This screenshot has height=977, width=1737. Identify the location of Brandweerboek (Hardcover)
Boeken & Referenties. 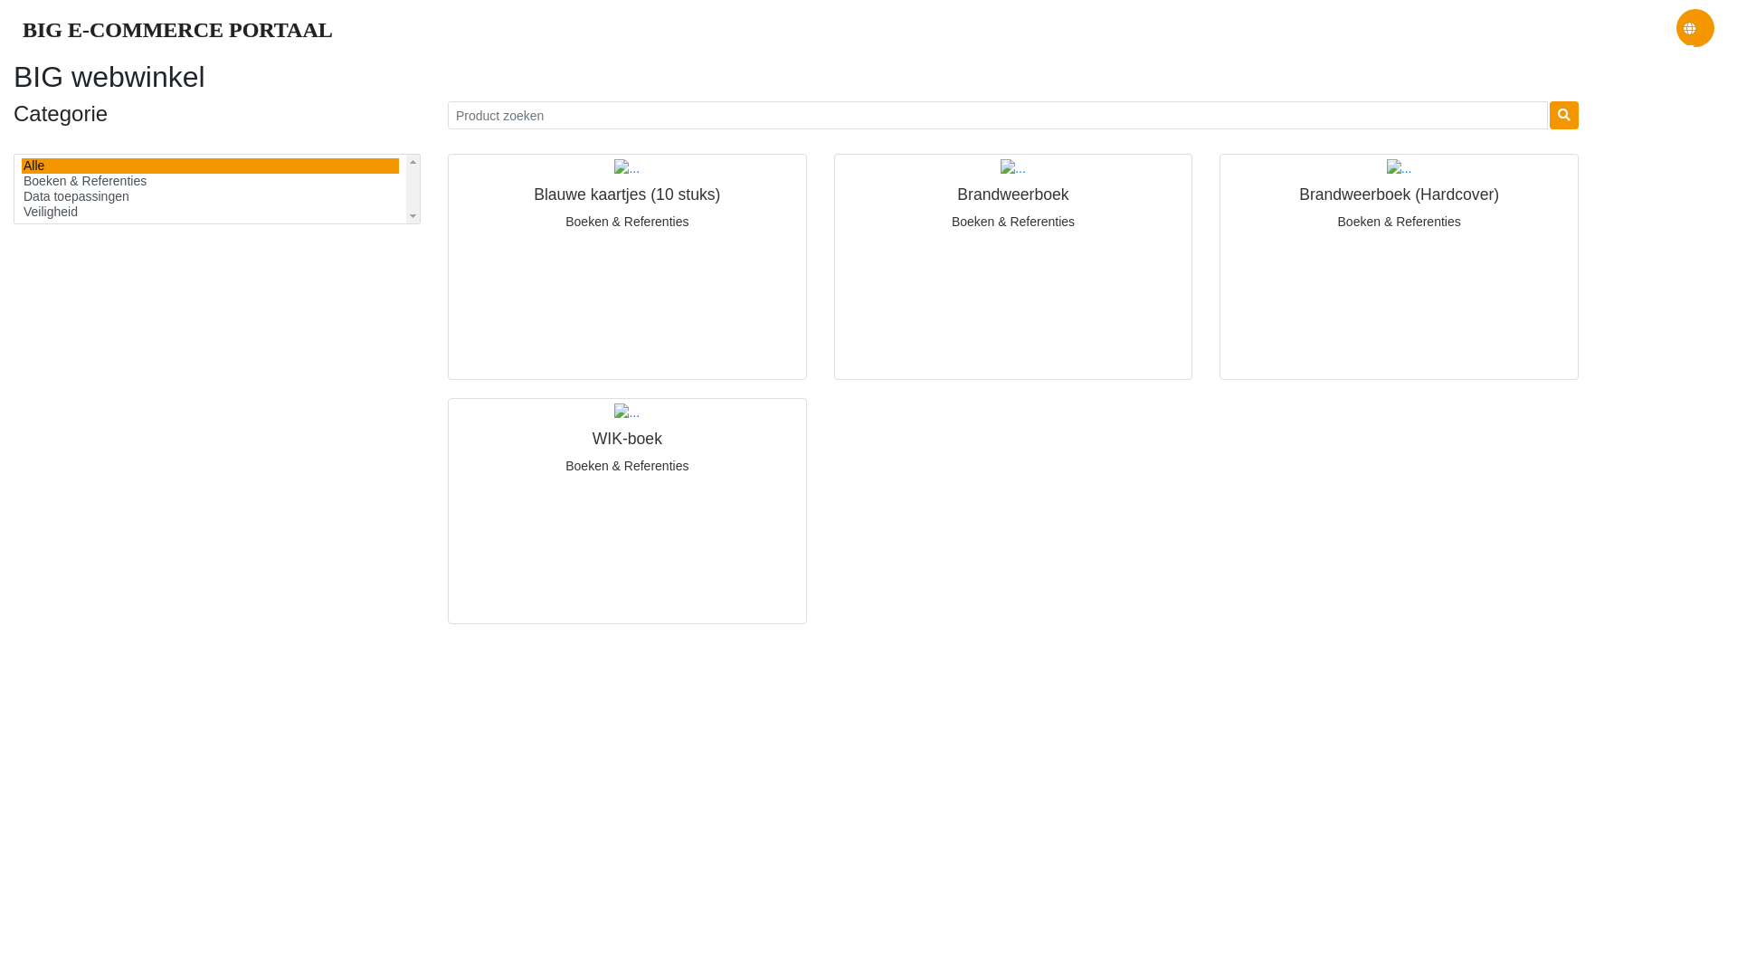
(1399, 267).